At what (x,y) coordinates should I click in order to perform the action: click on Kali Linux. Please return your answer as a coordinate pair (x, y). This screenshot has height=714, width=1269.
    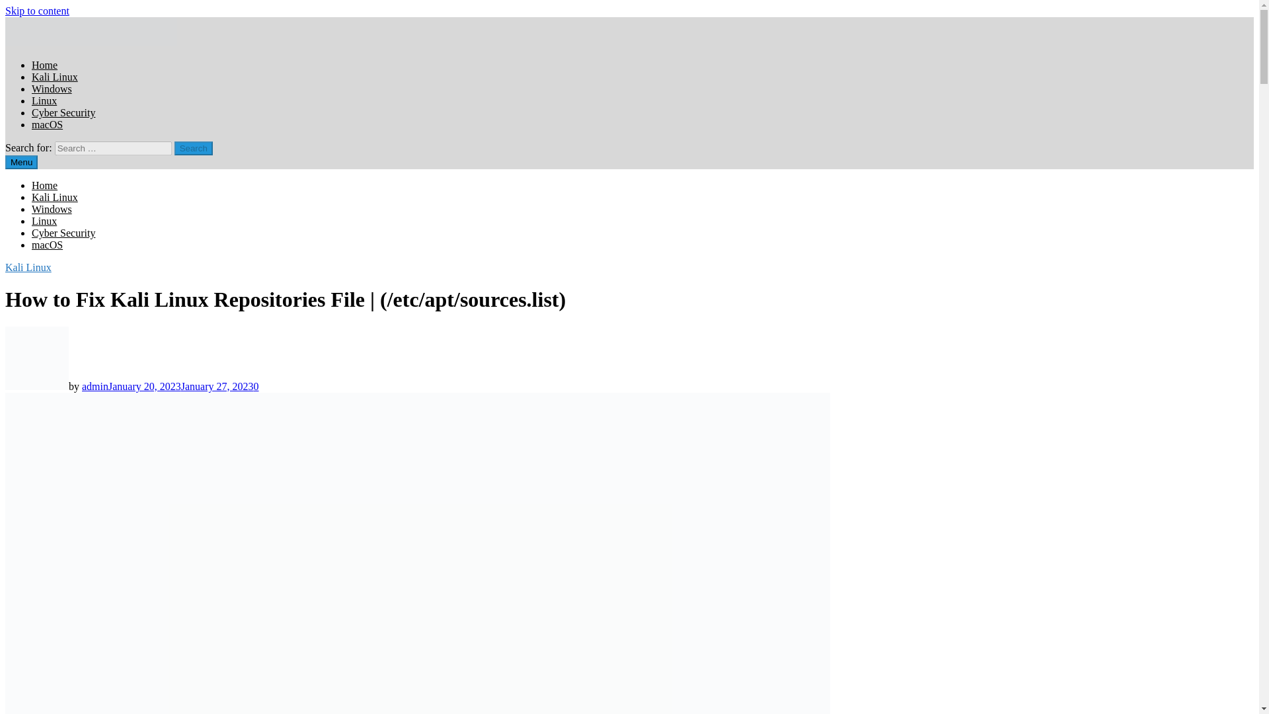
    Looking at the image, I should click on (54, 197).